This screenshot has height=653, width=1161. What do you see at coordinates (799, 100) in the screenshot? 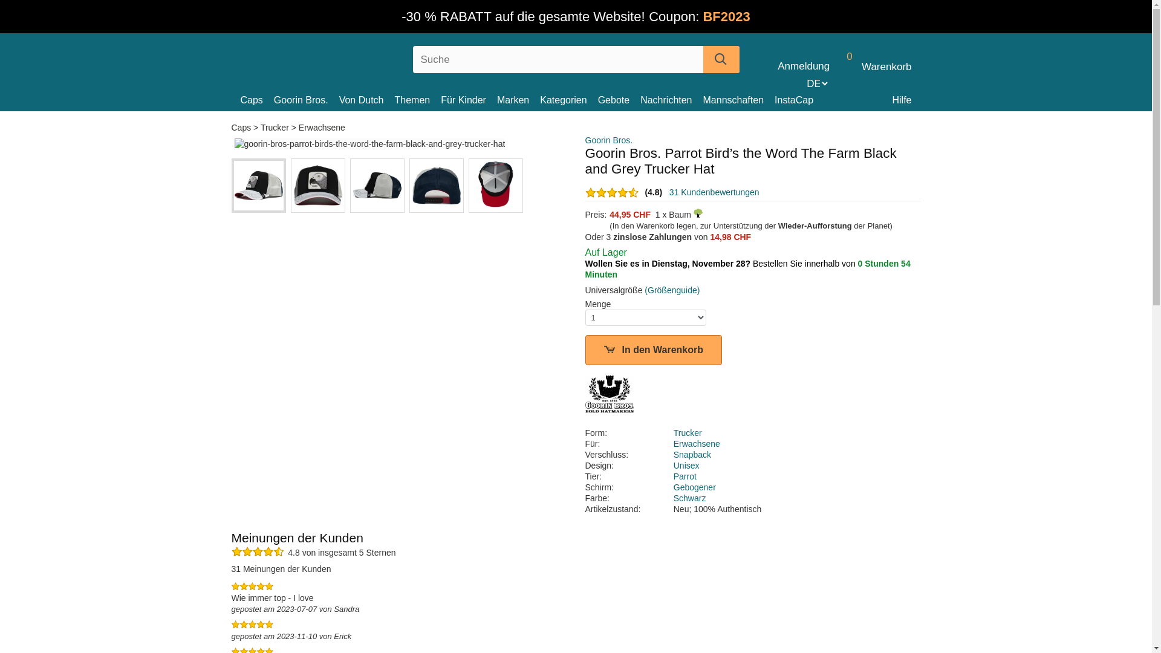
I see `InstaCap` at bounding box center [799, 100].